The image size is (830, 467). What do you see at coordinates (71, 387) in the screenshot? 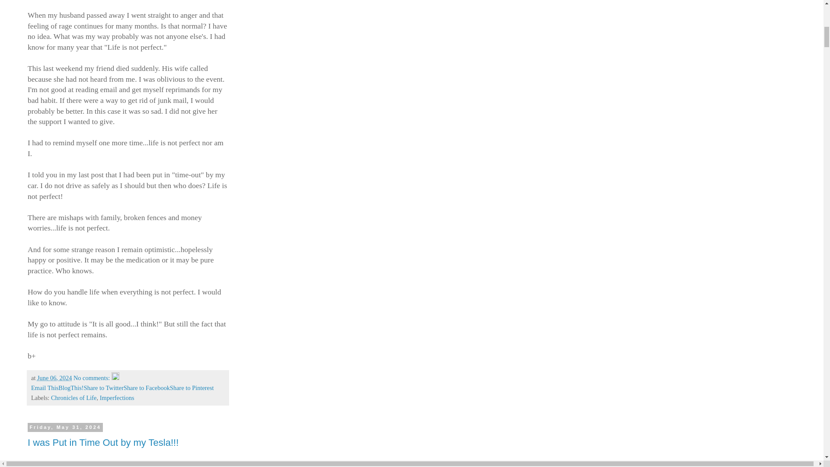
I see `BlogThis!` at bounding box center [71, 387].